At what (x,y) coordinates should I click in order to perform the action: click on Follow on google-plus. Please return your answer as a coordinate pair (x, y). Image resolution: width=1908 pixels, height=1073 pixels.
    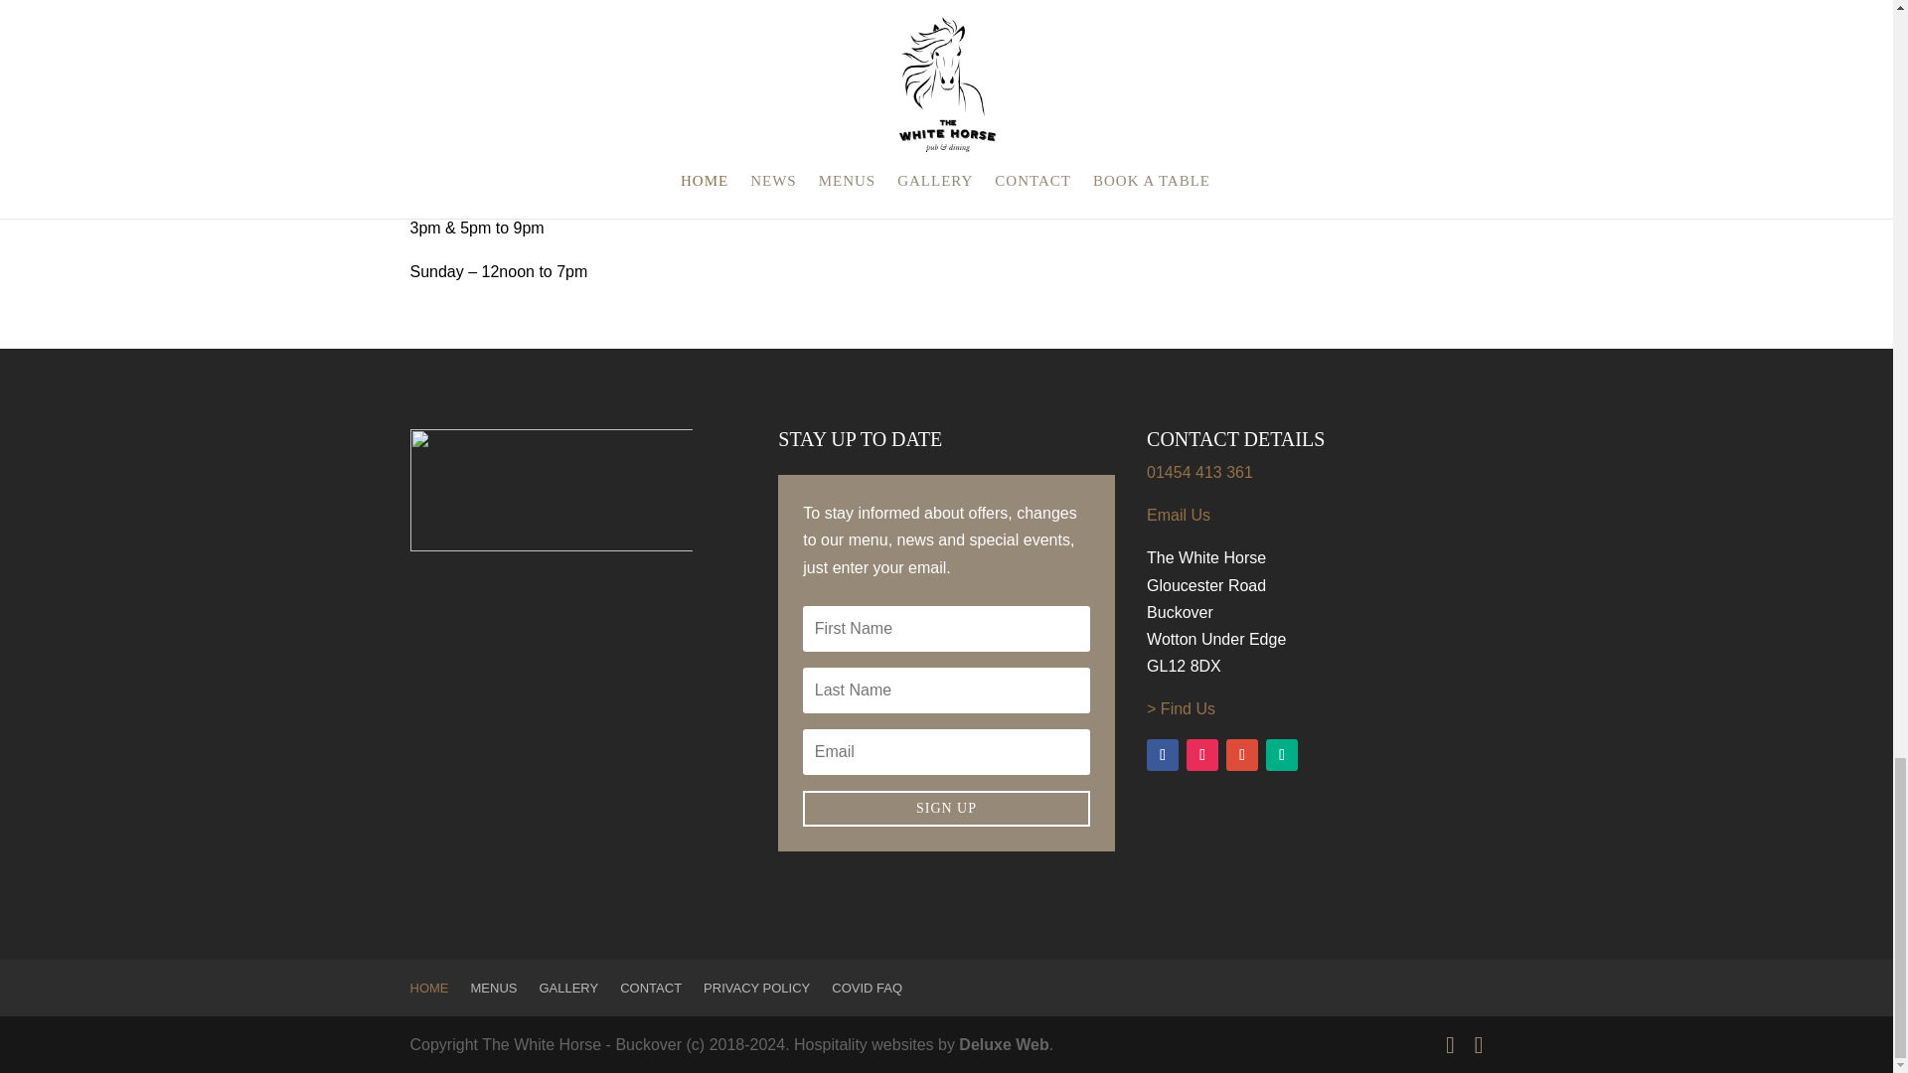
    Looking at the image, I should click on (1242, 755).